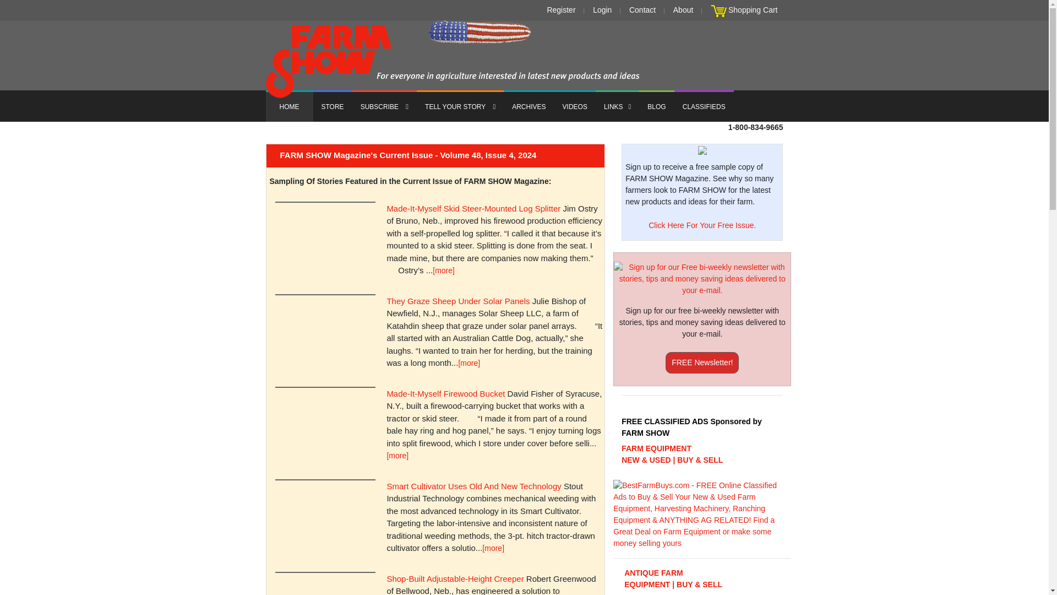 The height and width of the screenshot is (595, 1057). What do you see at coordinates (333, 106) in the screenshot?
I see `STORE` at bounding box center [333, 106].